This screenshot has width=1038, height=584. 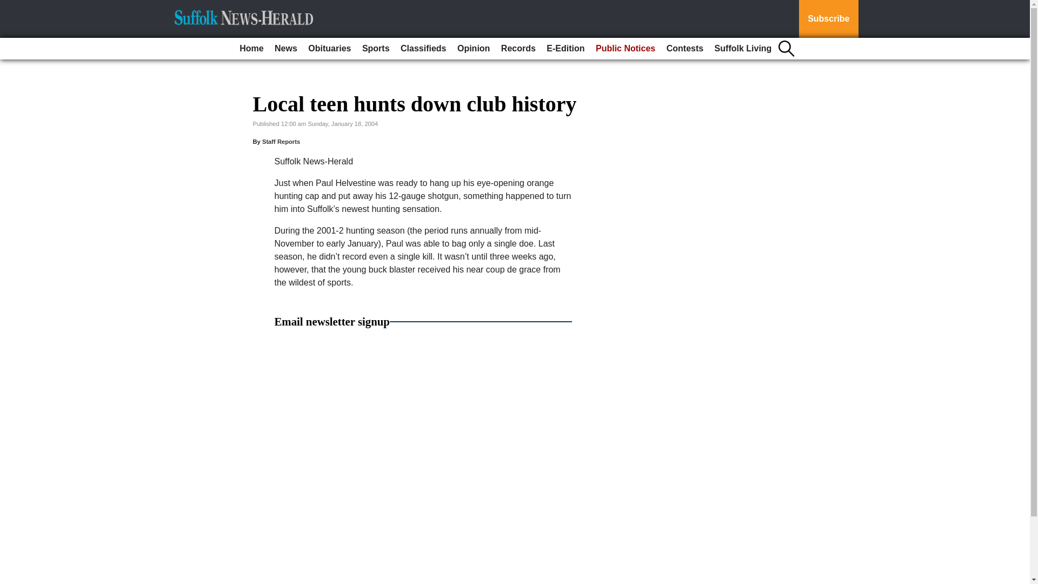 What do you see at coordinates (329, 49) in the screenshot?
I see `Obituaries` at bounding box center [329, 49].